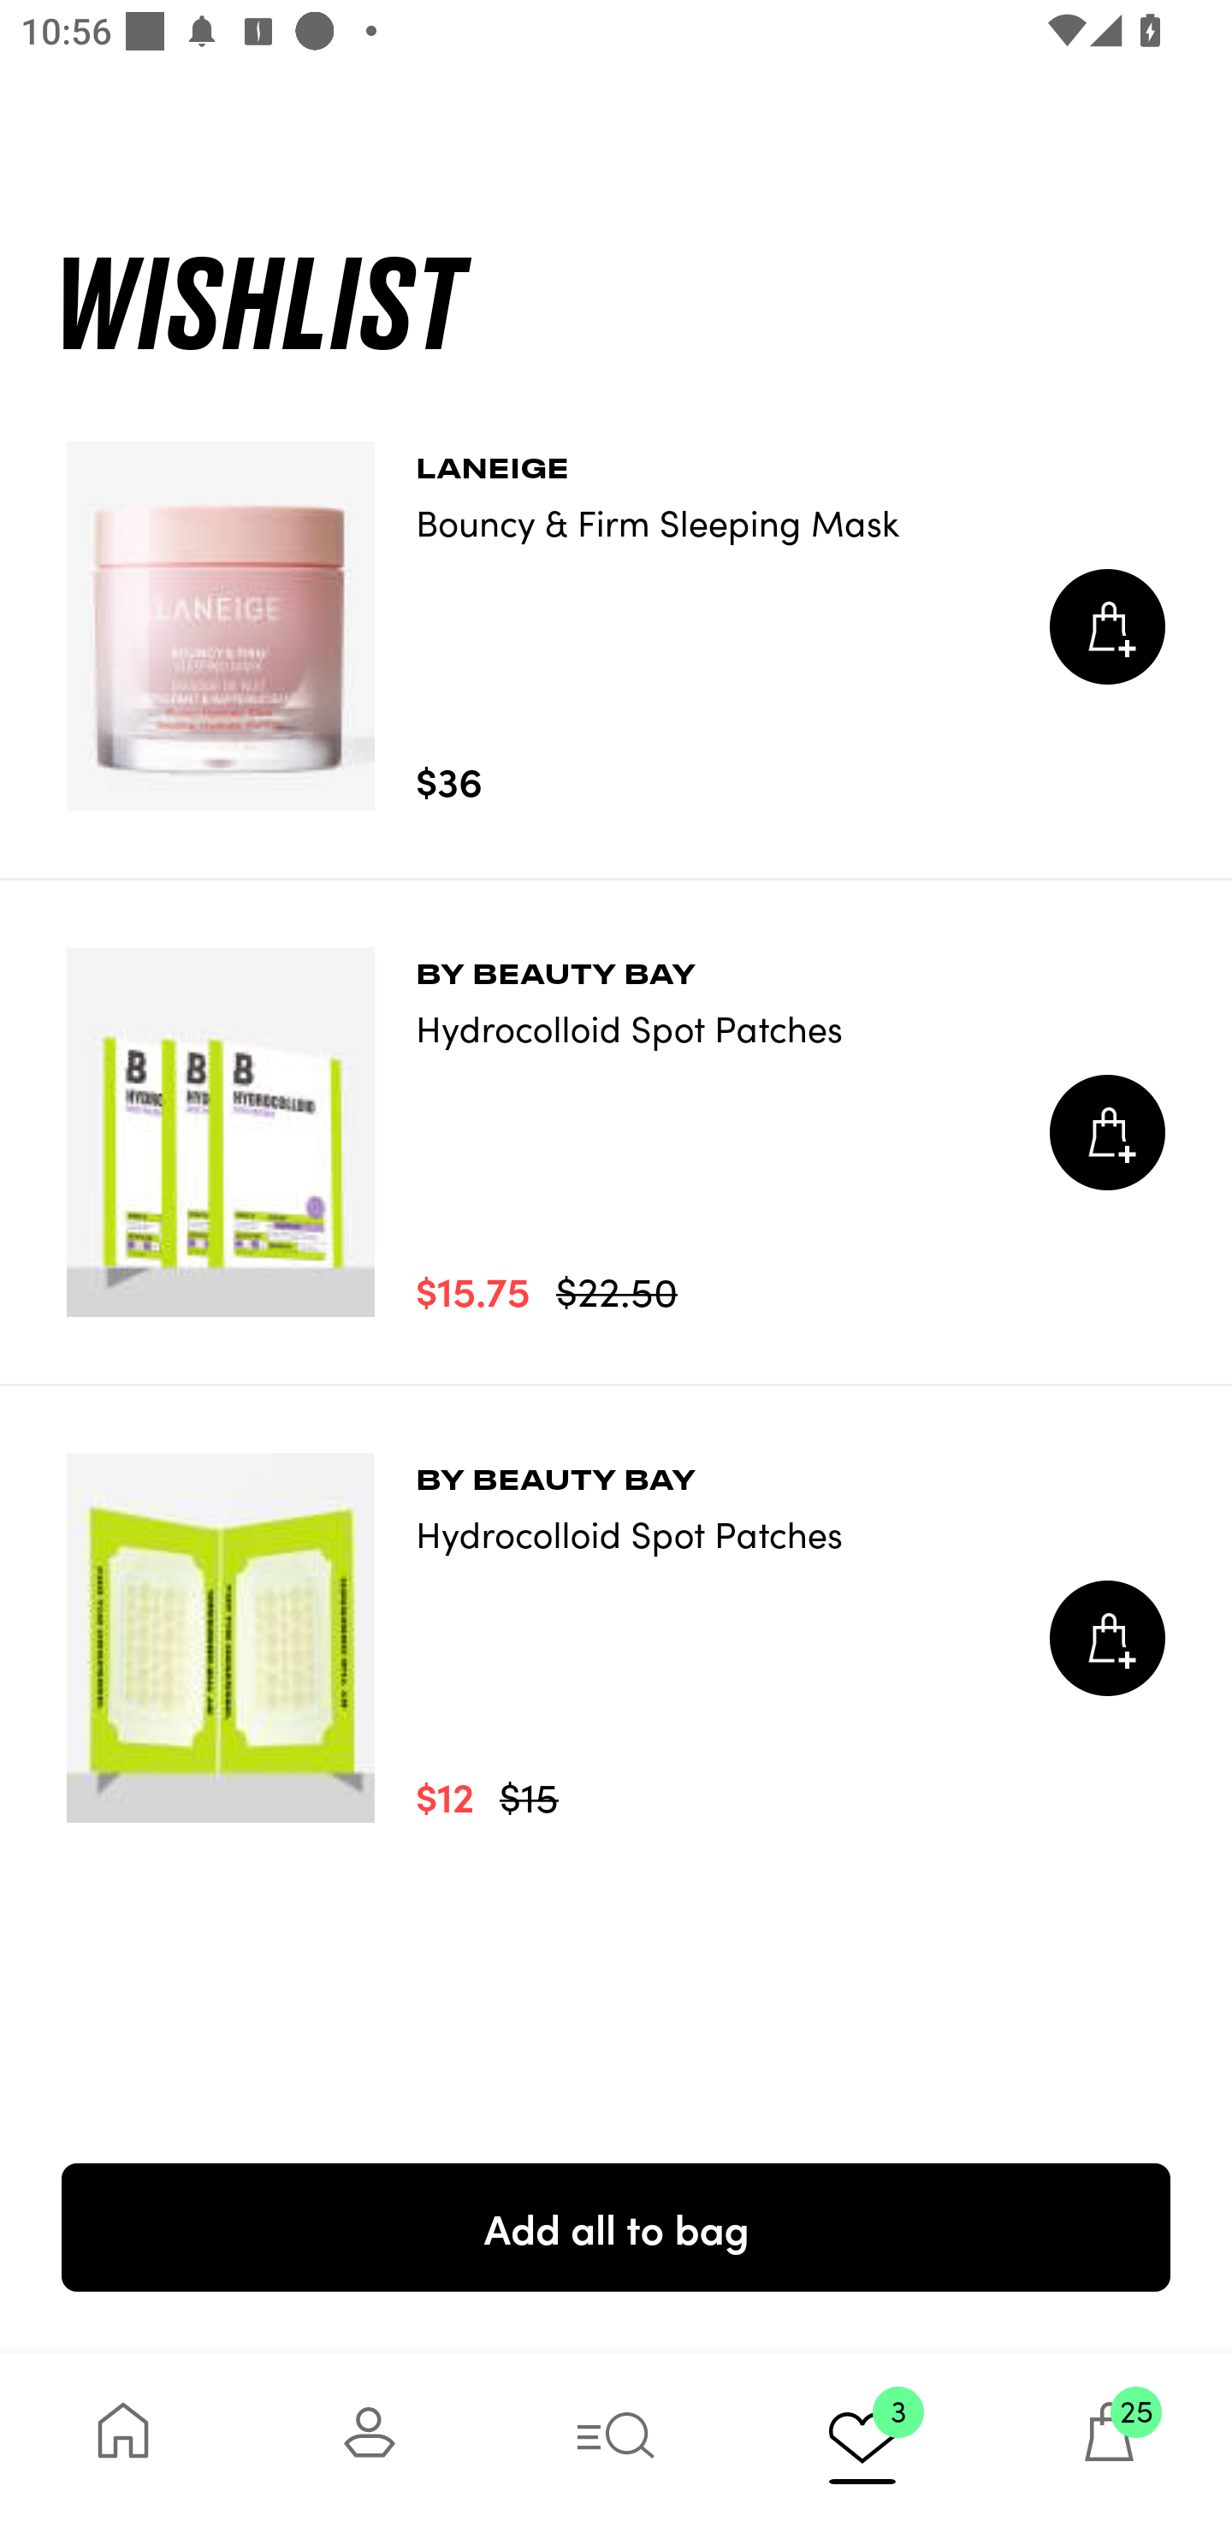 This screenshot has width=1232, height=2533. I want to click on 25, so click(1109, 2442).